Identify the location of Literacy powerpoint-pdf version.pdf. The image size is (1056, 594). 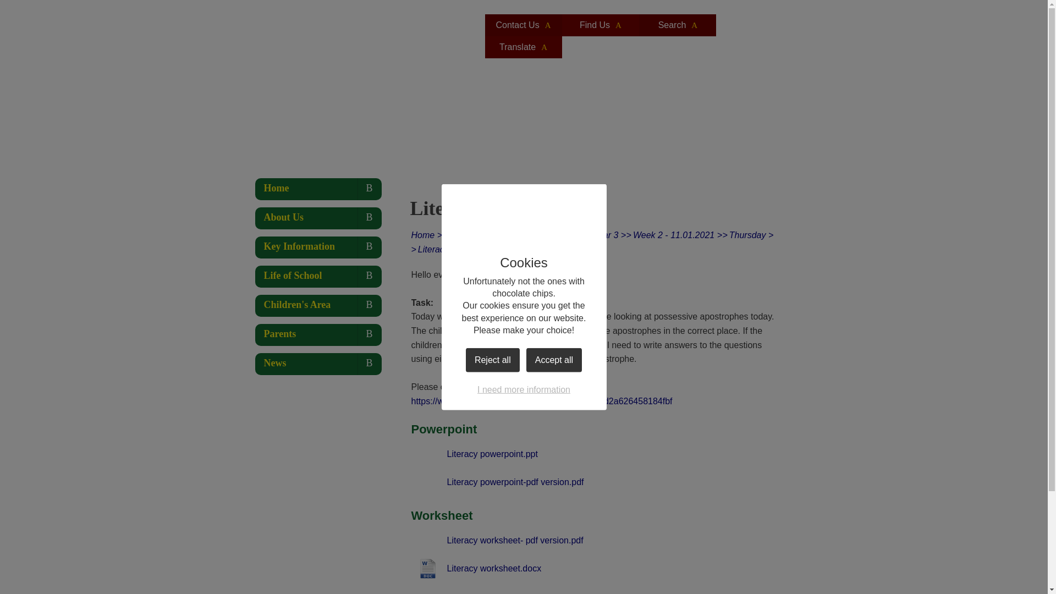
(497, 482).